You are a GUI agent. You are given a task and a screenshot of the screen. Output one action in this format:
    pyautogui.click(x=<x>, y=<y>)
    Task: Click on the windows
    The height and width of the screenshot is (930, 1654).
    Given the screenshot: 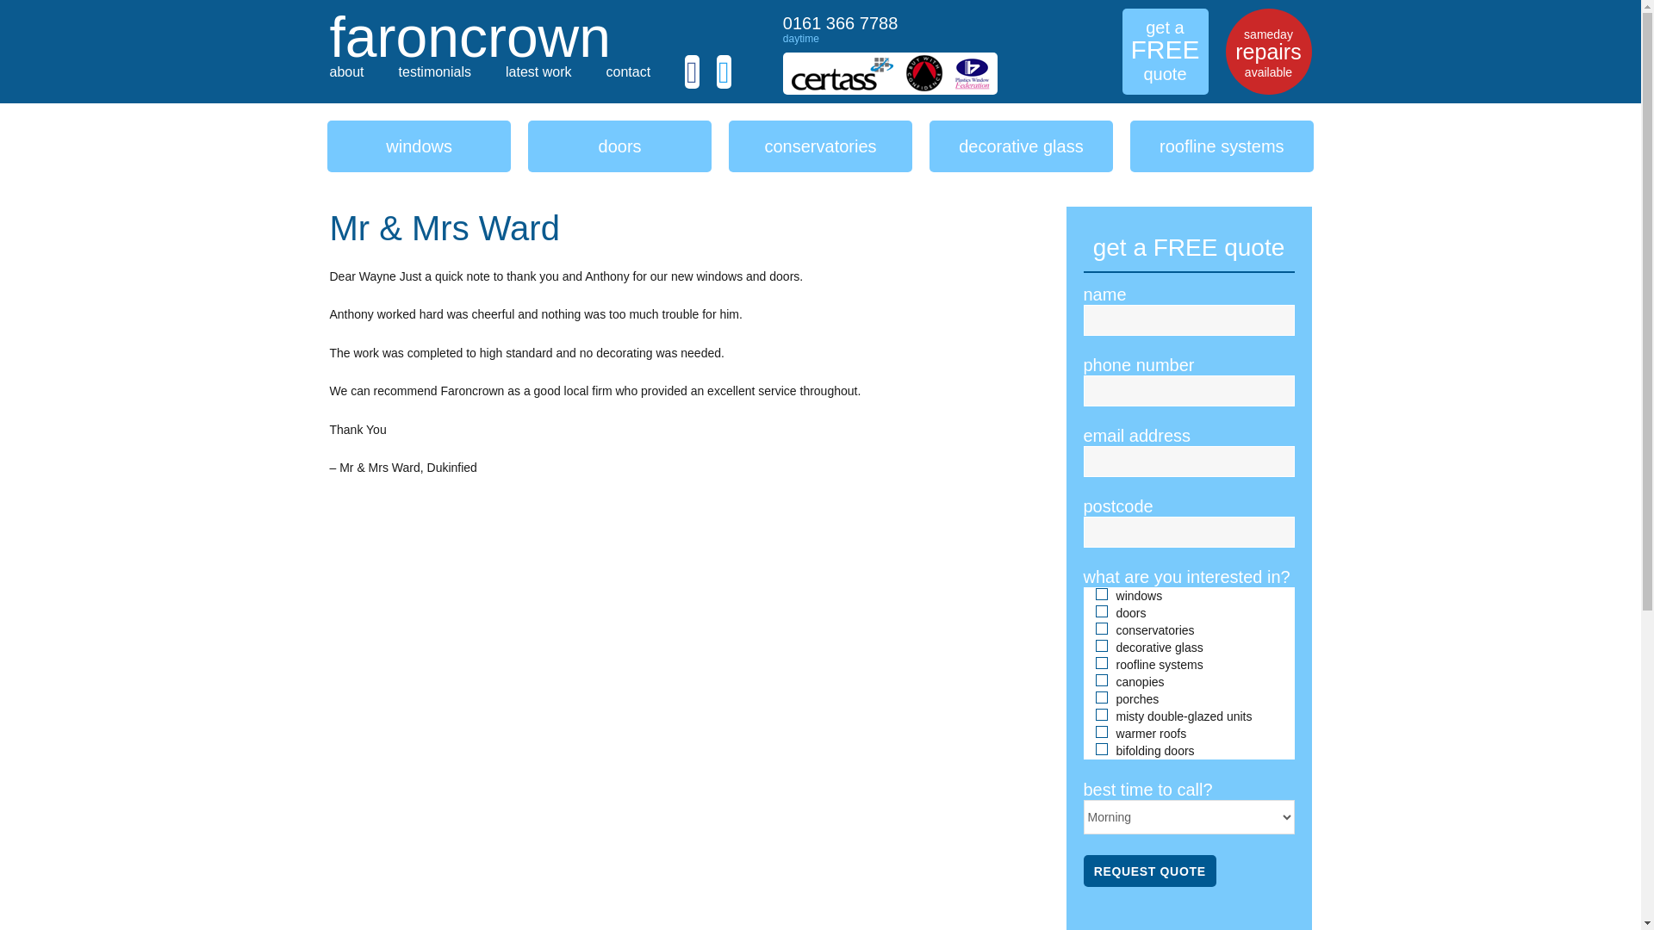 What is the action you would take?
    pyautogui.click(x=1101, y=593)
    